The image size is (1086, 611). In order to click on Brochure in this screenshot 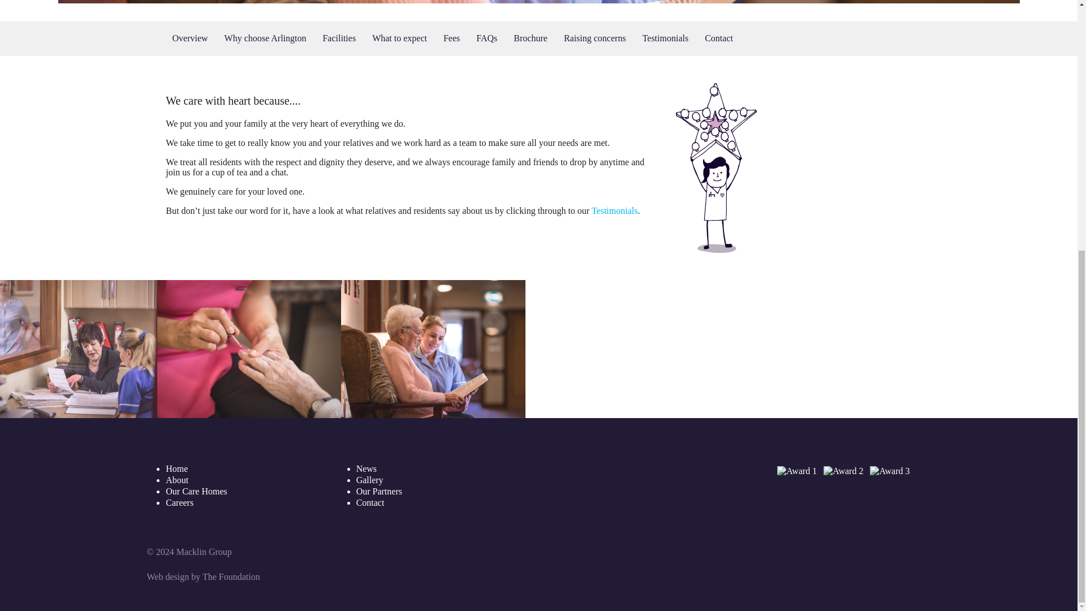, I will do `click(531, 38)`.